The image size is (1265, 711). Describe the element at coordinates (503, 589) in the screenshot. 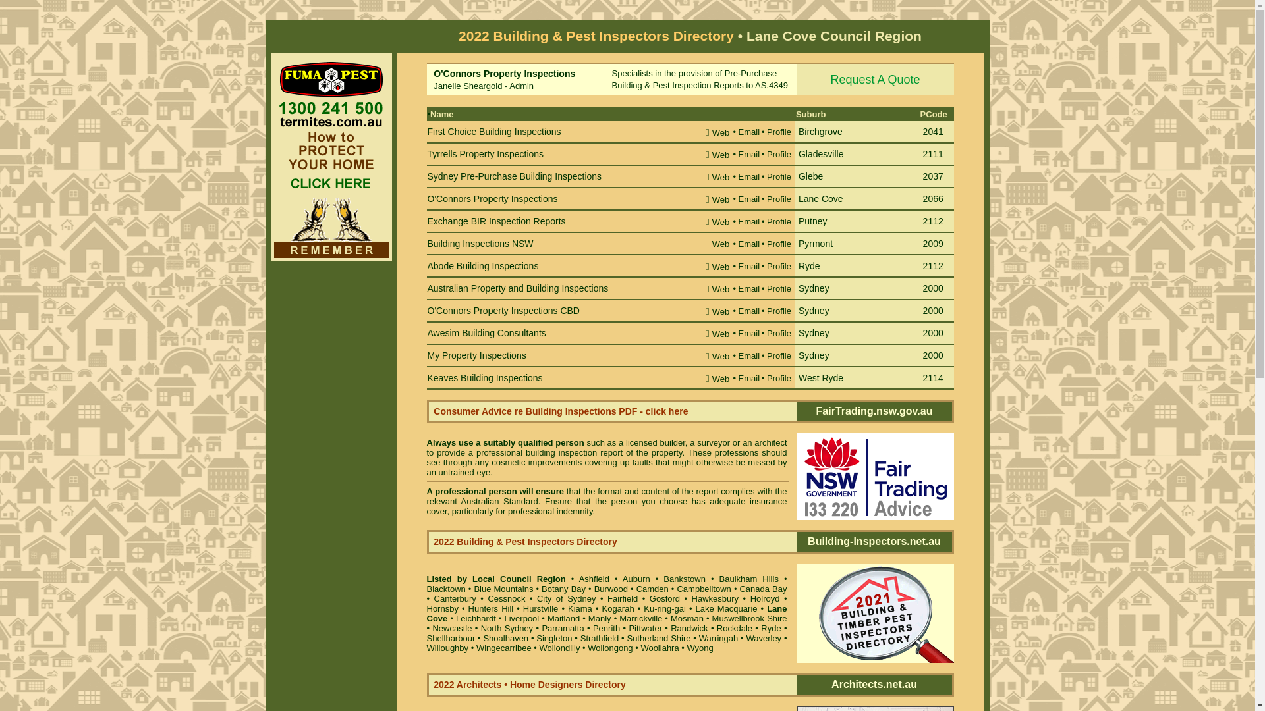

I see `Blue Mountains` at that location.